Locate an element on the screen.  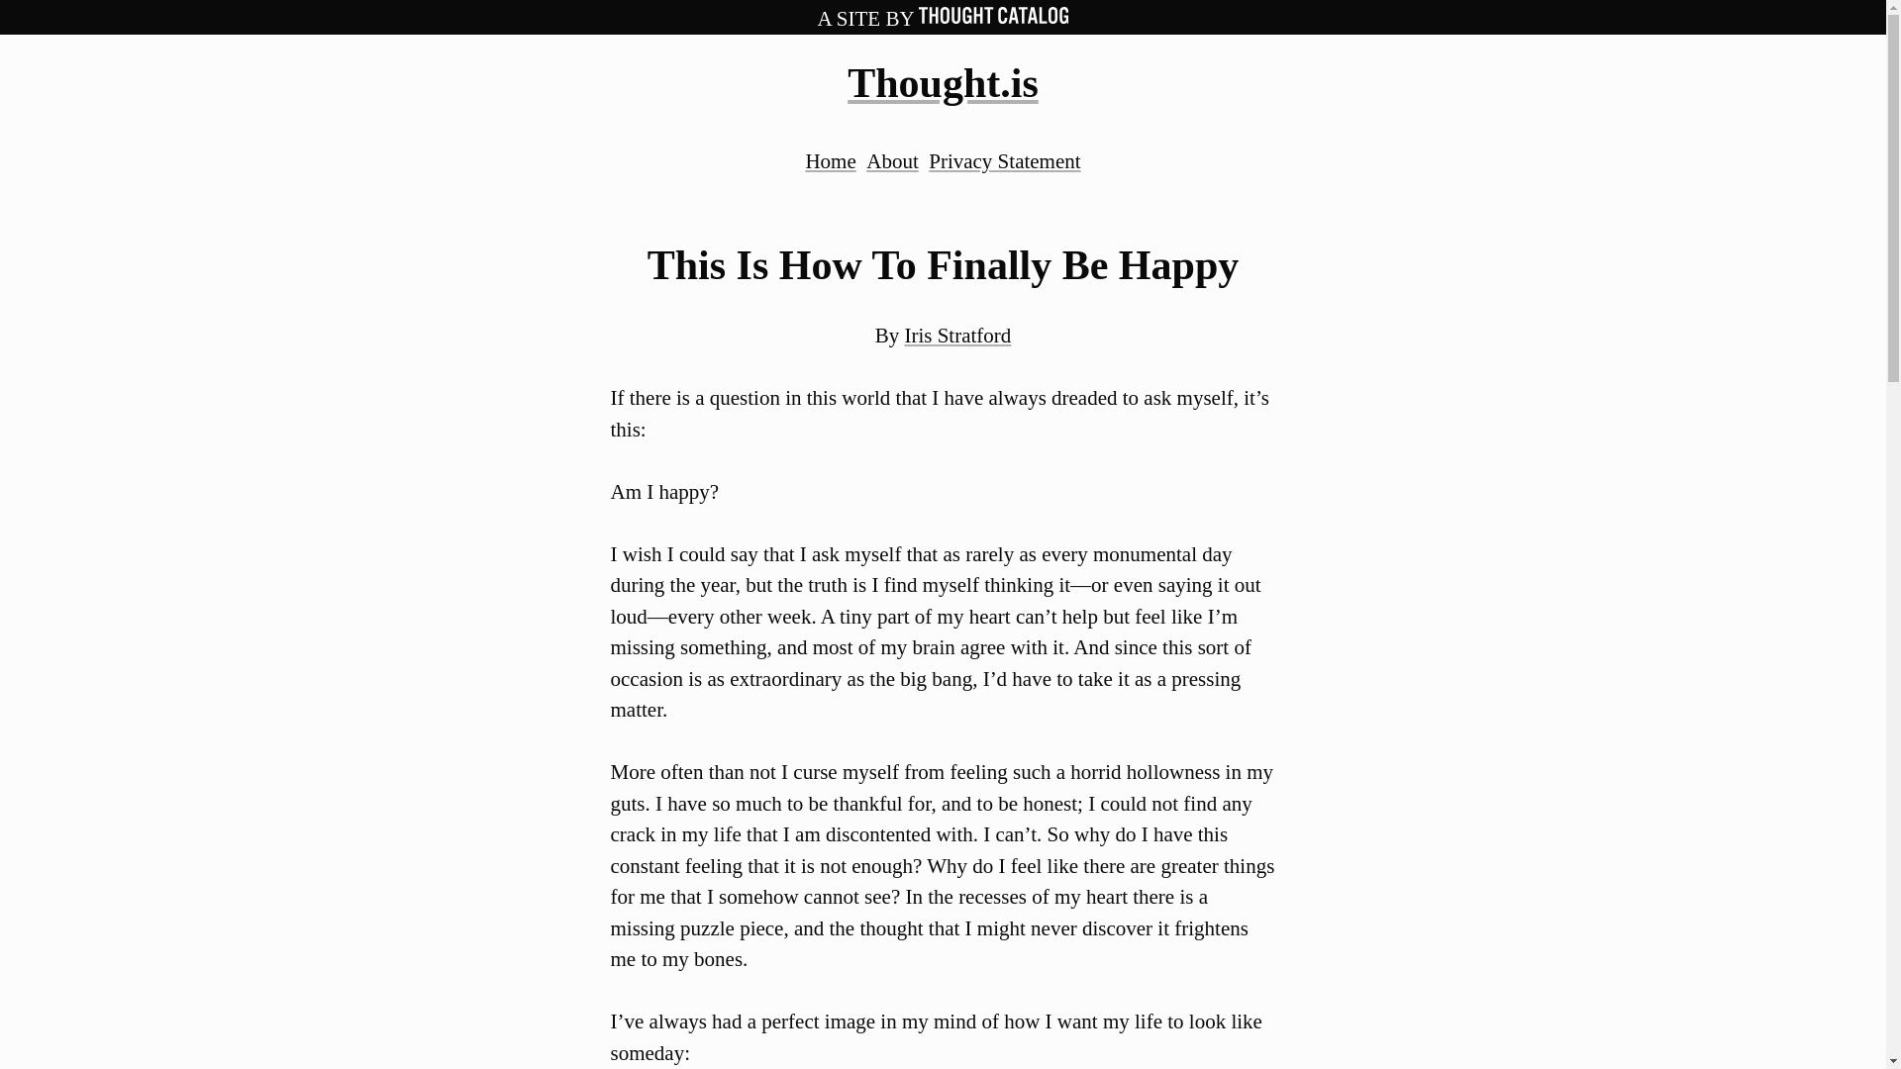
THOUGHT CATALOG is located at coordinates (993, 18).